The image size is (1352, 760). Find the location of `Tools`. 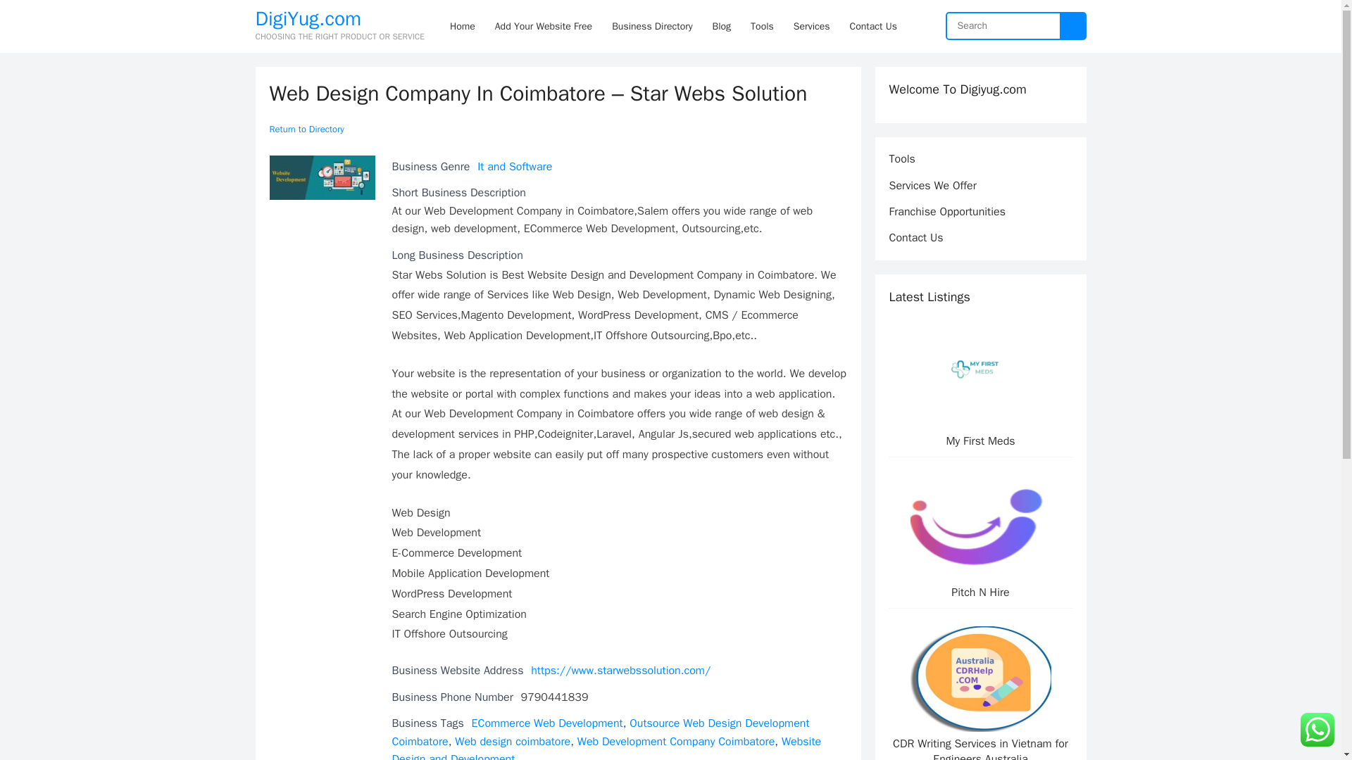

Tools is located at coordinates (901, 159).